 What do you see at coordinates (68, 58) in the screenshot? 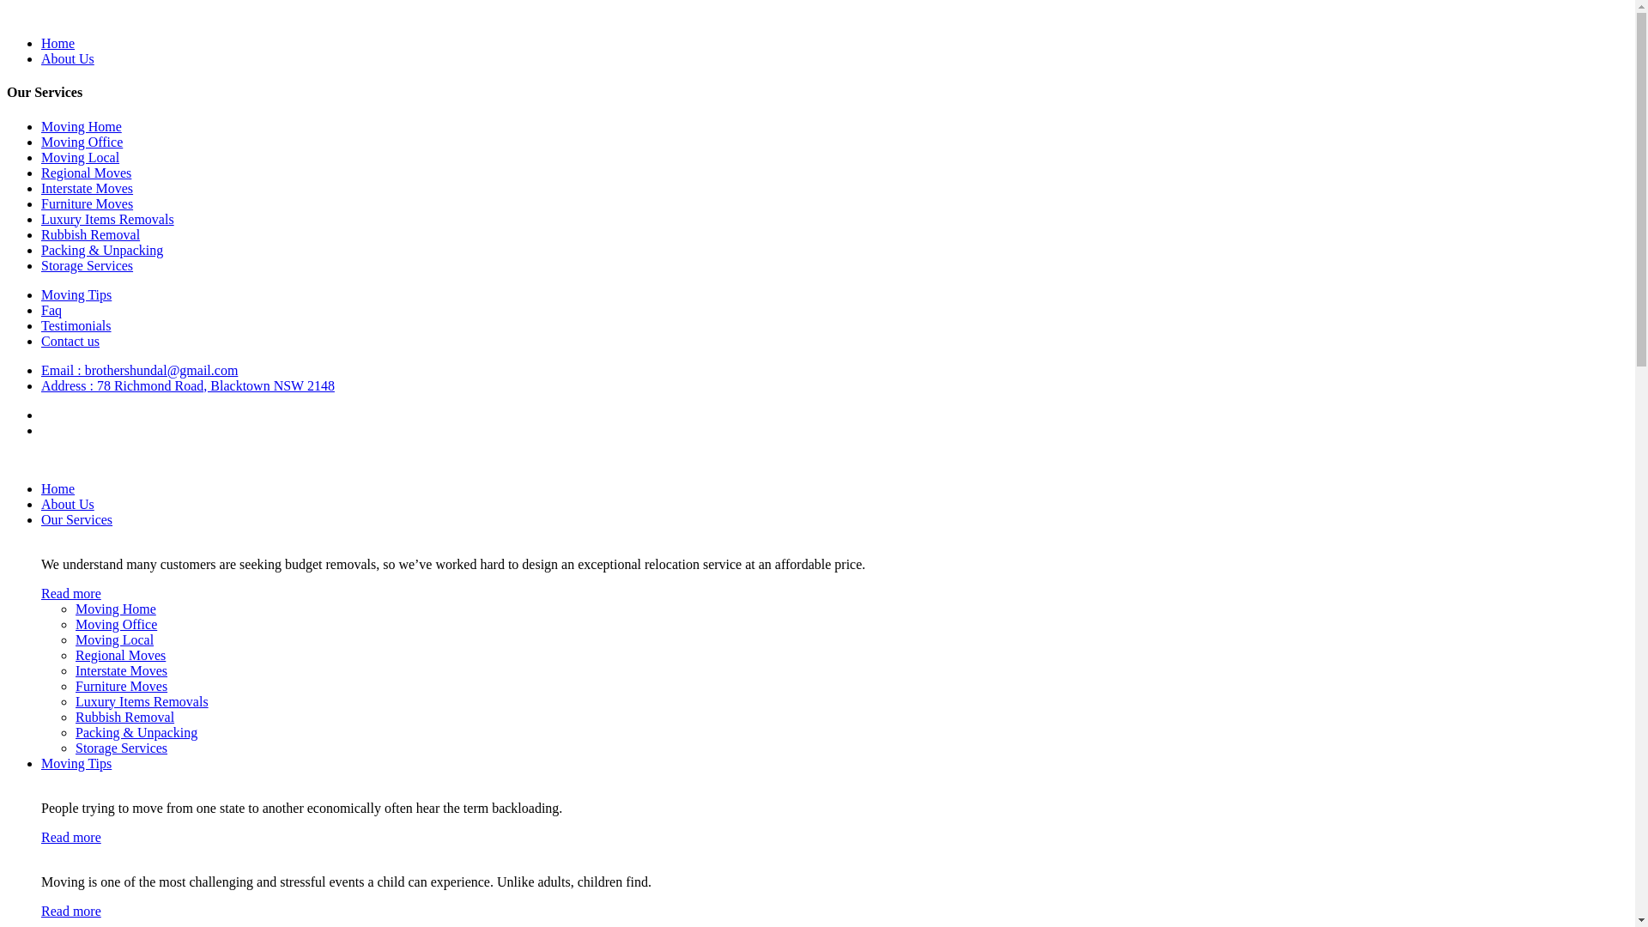
I see `About Us` at bounding box center [68, 58].